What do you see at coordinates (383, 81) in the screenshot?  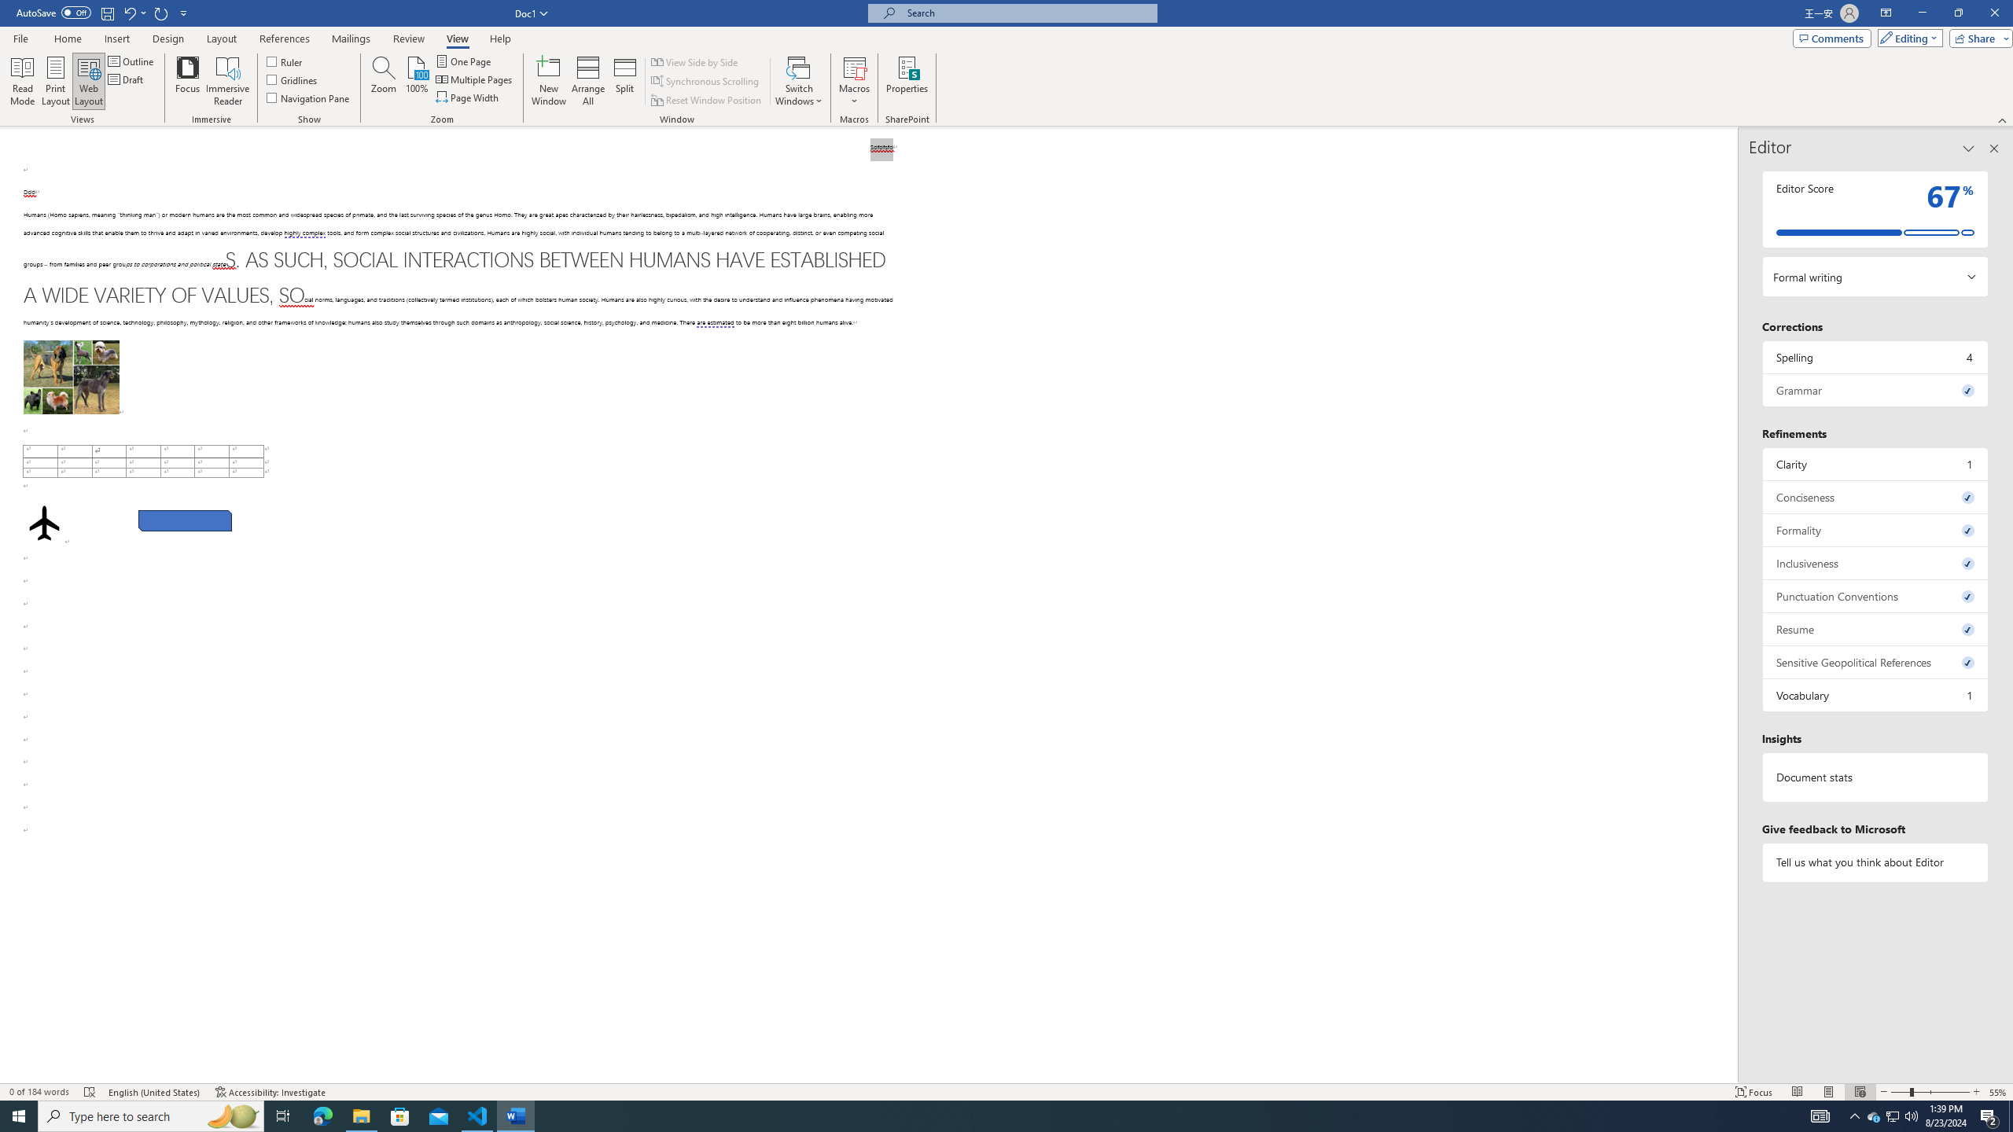 I see `Zoom...` at bounding box center [383, 81].